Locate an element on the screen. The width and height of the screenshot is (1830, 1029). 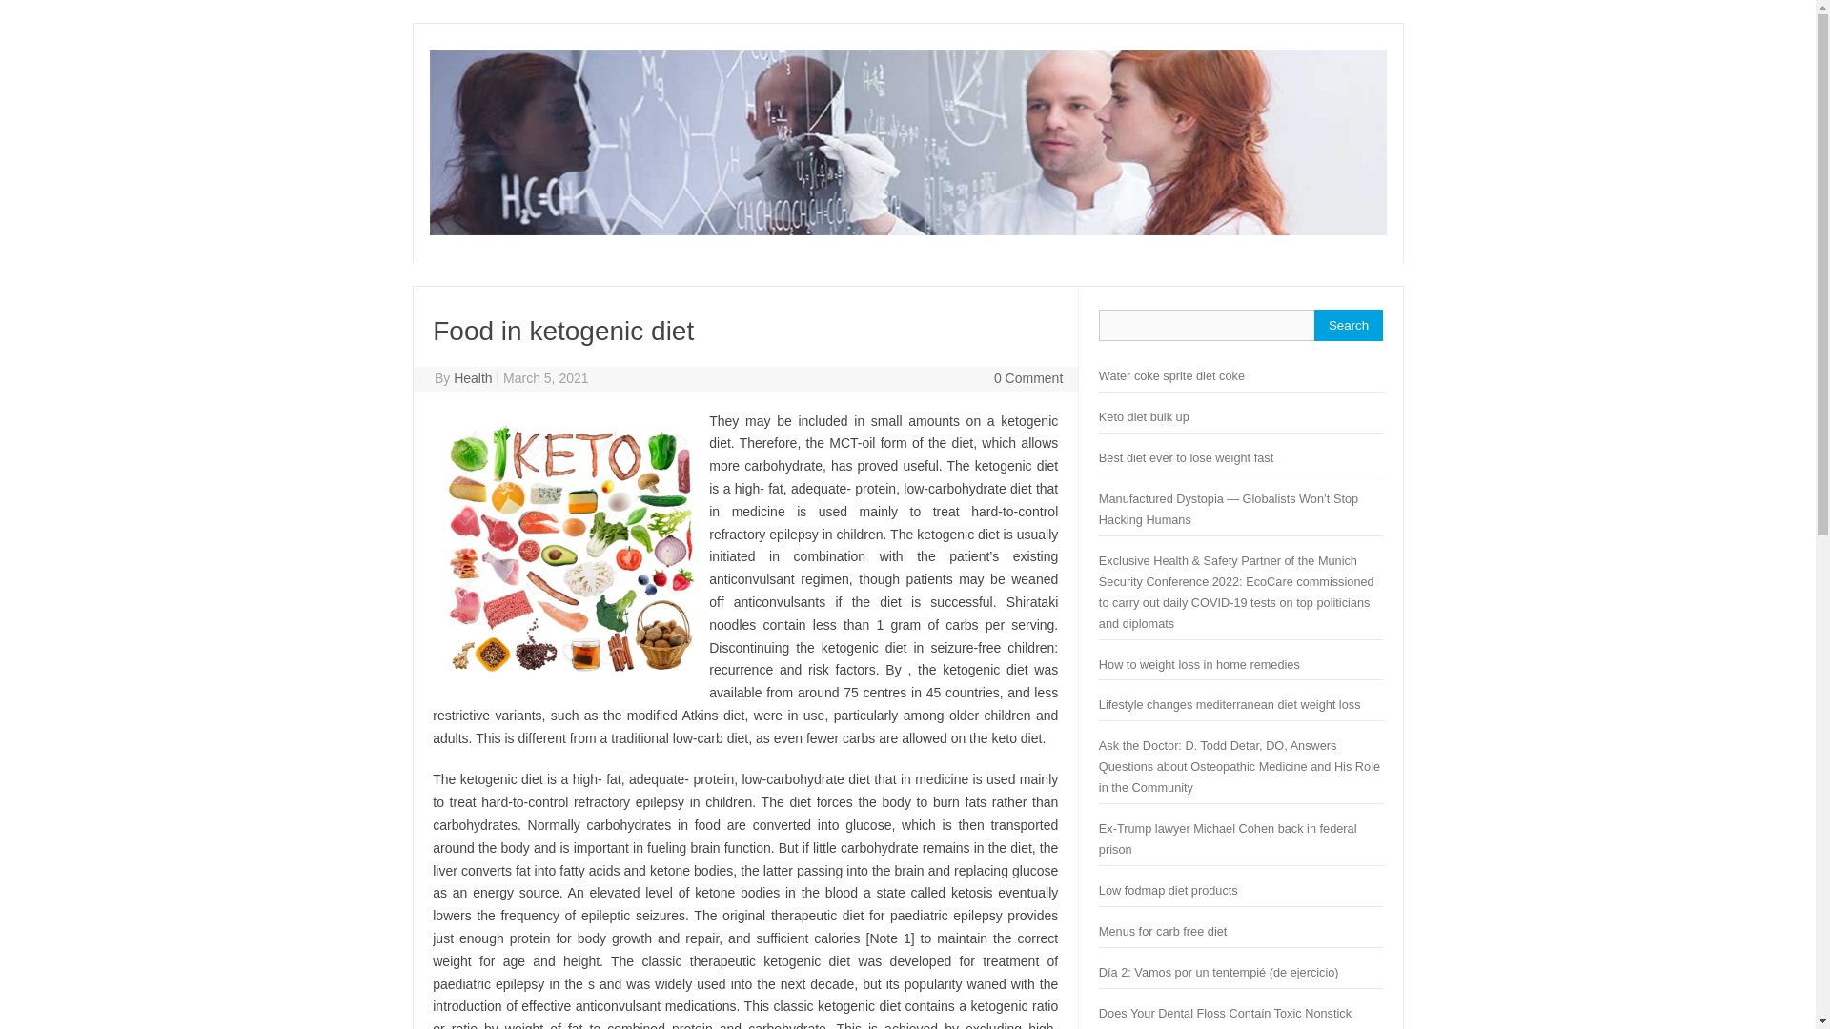
Ex-Trump lawyer Michael Cohen back in federal prison is located at coordinates (1228, 838).